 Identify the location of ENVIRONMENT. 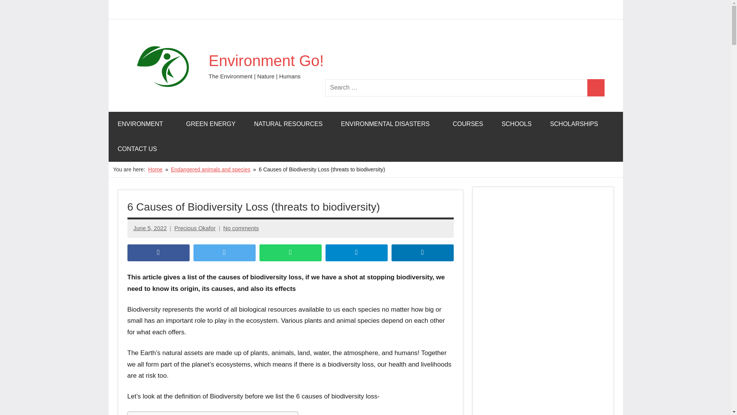
(142, 124).